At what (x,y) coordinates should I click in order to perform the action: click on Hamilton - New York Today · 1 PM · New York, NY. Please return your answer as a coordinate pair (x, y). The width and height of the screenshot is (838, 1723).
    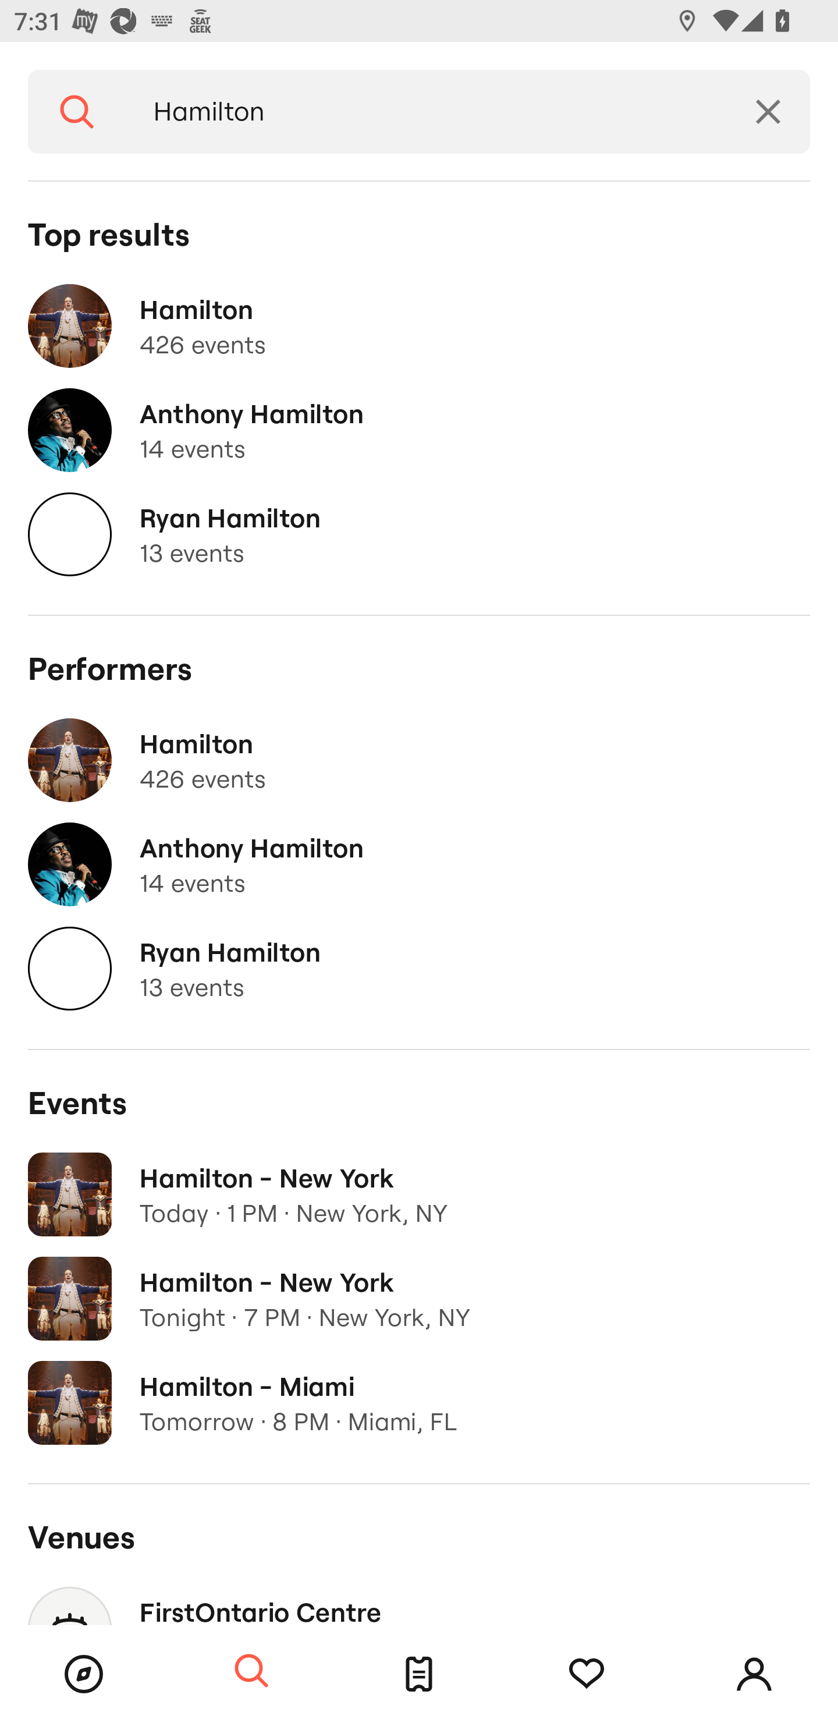
    Looking at the image, I should click on (419, 1194).